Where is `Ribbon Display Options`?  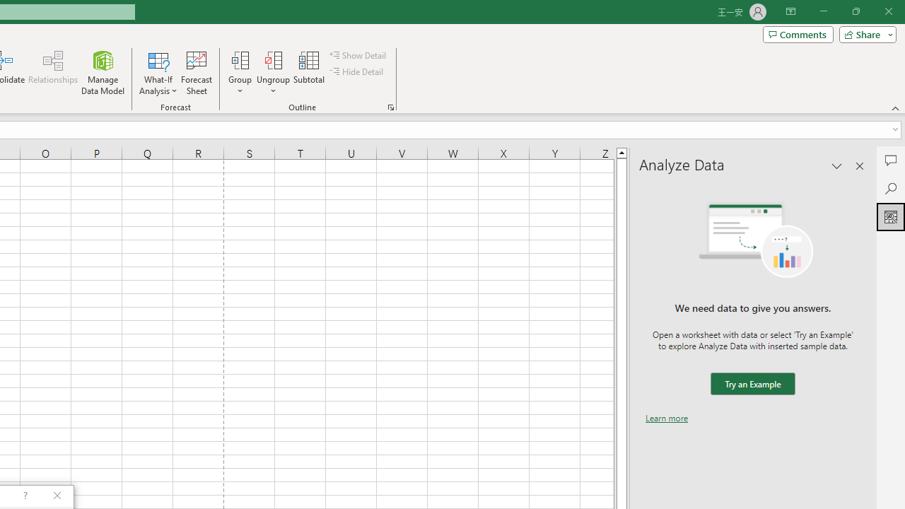
Ribbon Display Options is located at coordinates (790, 11).